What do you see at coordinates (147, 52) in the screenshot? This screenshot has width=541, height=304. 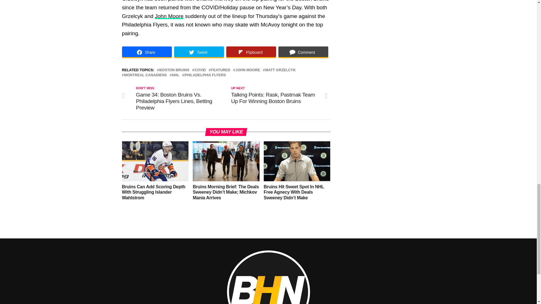 I see `Share on Share` at bounding box center [147, 52].